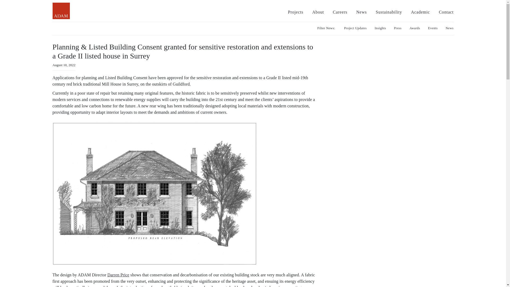  What do you see at coordinates (433, 28) in the screenshot?
I see `Events` at bounding box center [433, 28].